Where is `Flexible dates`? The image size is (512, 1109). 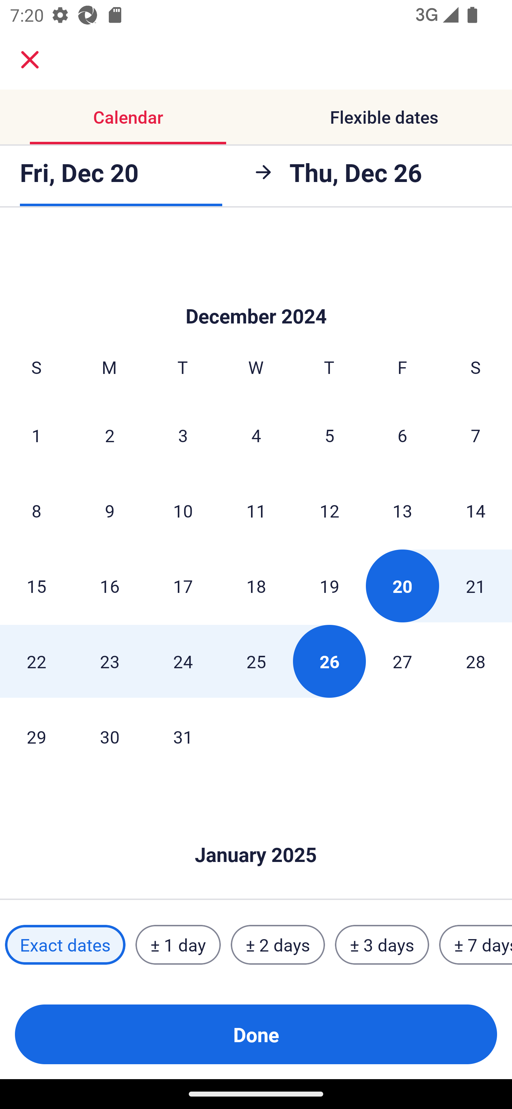
Flexible dates is located at coordinates (384, 117).